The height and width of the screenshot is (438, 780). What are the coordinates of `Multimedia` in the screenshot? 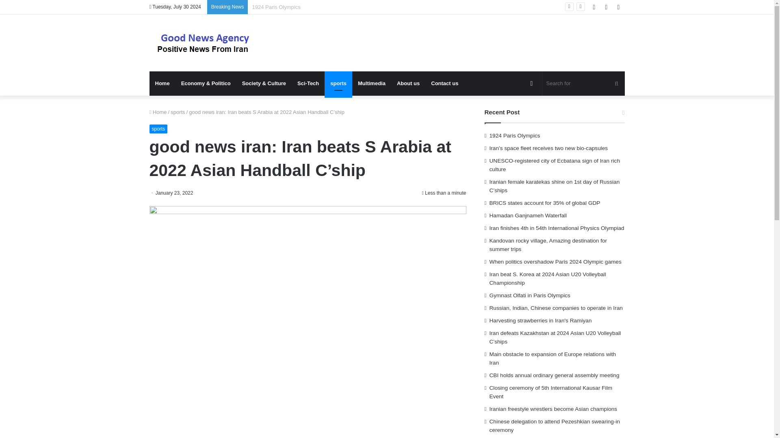 It's located at (372, 84).